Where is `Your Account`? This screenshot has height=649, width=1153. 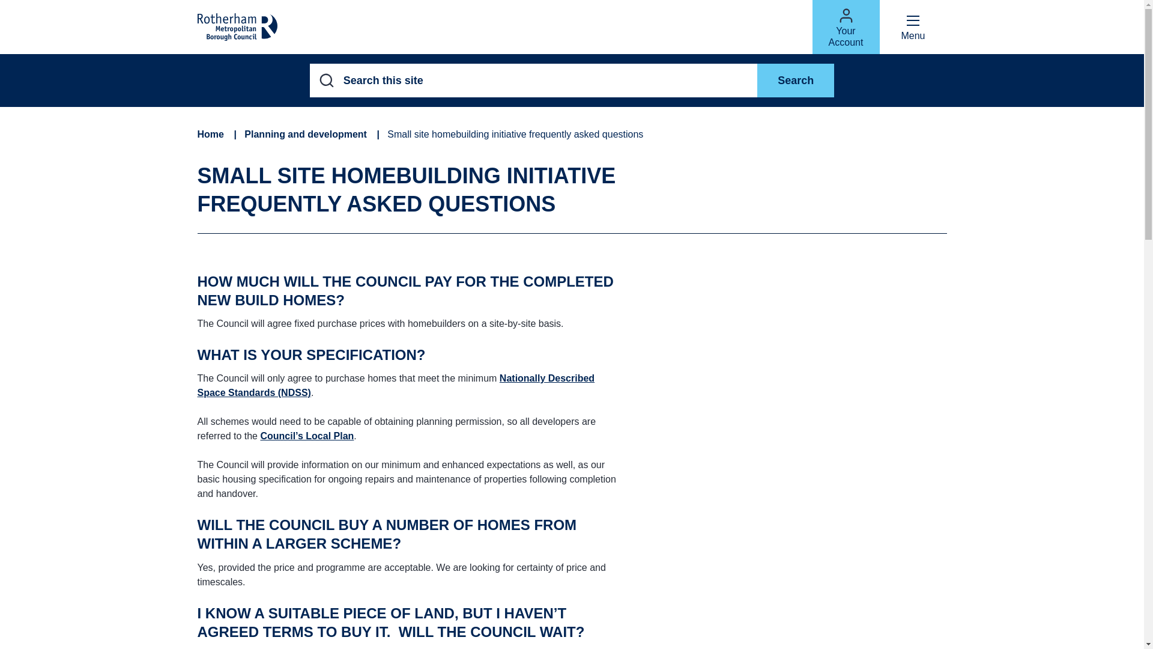
Your Account is located at coordinates (845, 26).